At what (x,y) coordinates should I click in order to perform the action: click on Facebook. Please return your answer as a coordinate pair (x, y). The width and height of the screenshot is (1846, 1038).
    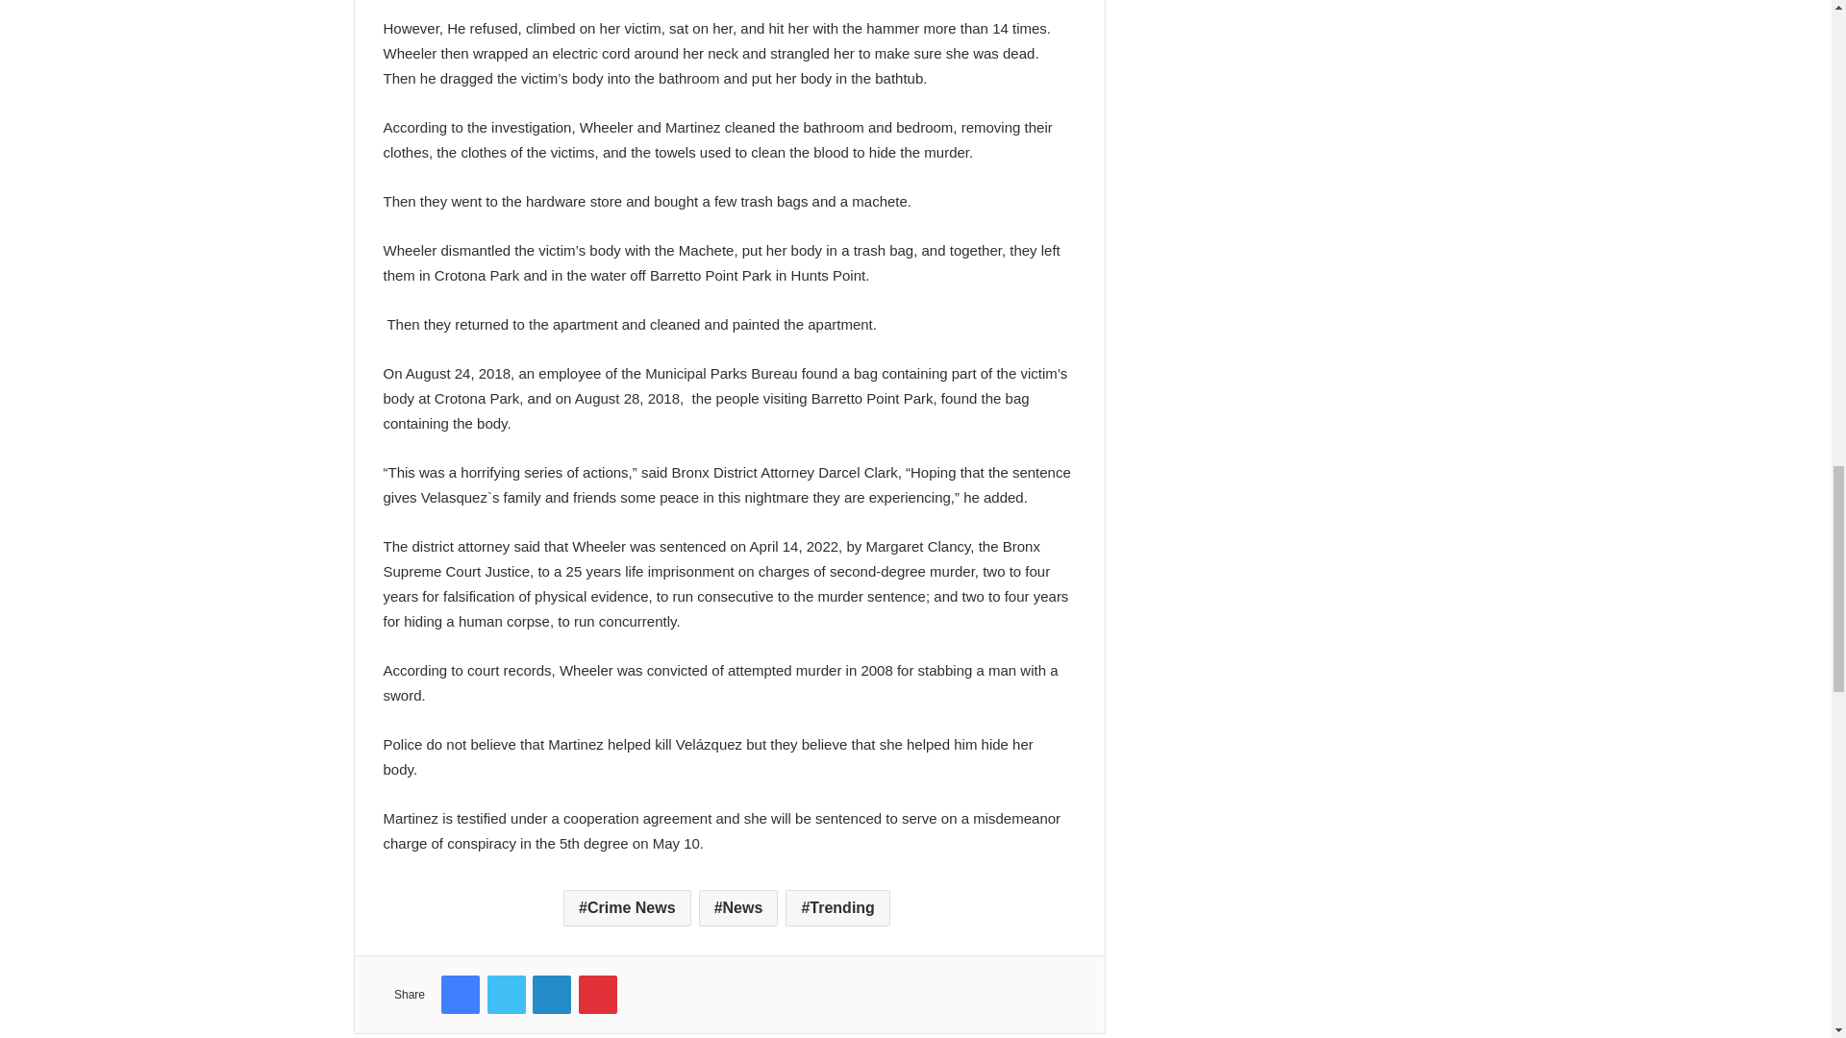
    Looking at the image, I should click on (460, 995).